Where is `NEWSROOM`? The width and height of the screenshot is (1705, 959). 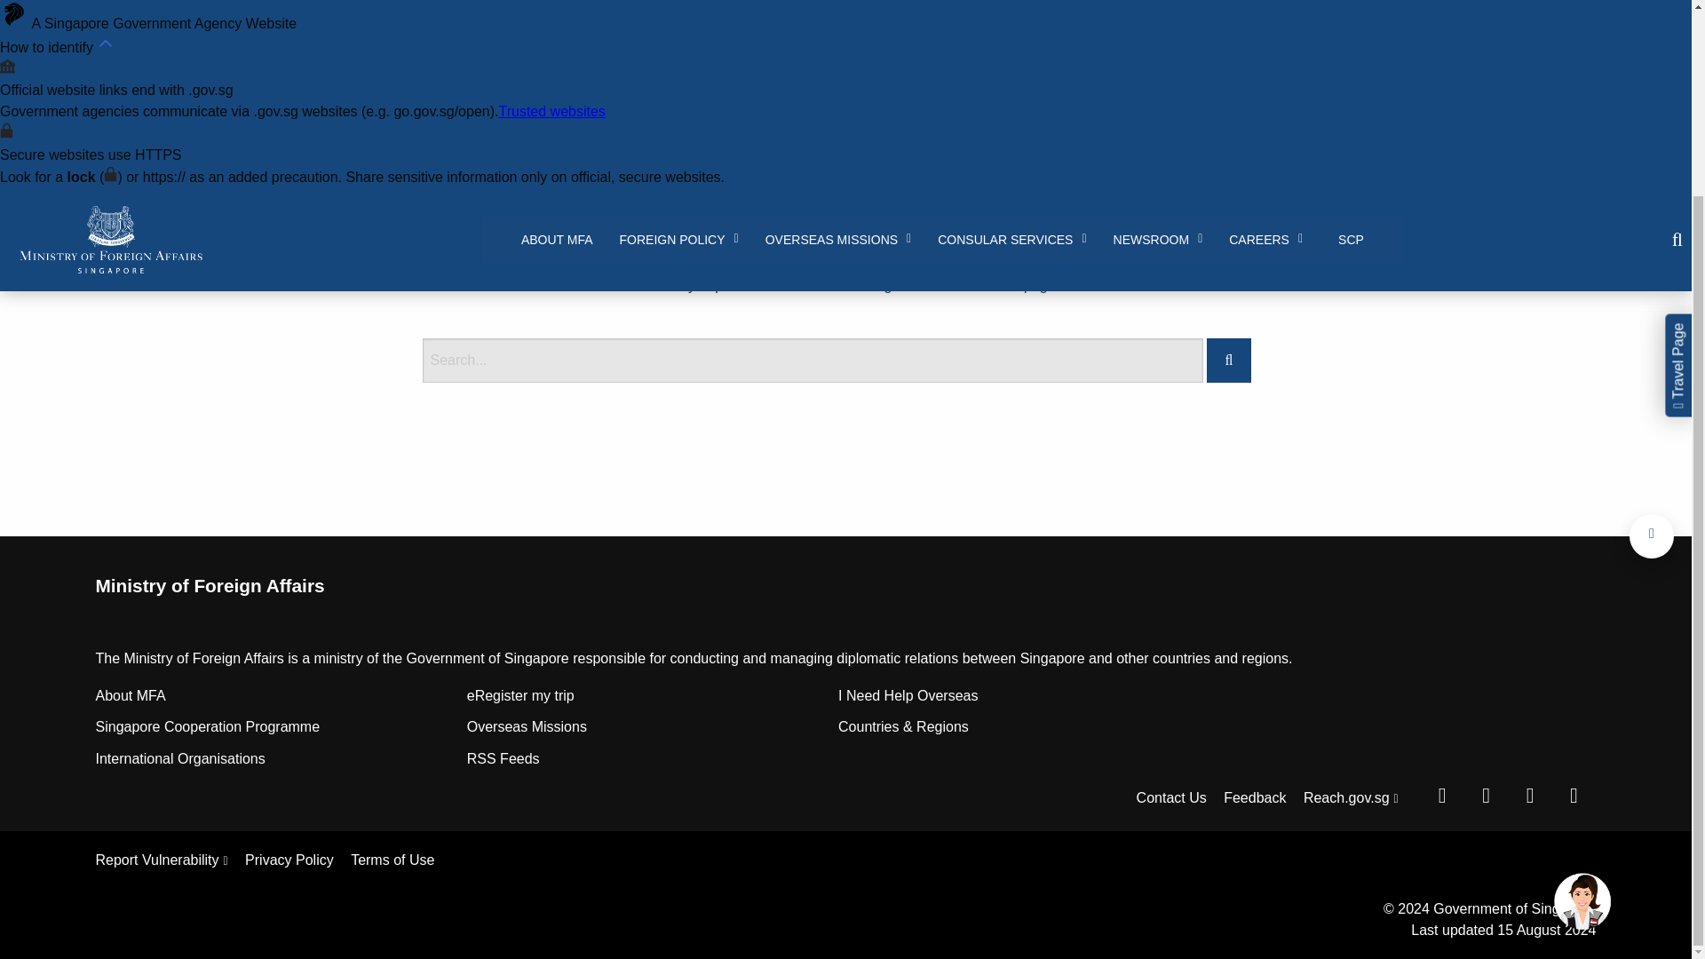 NEWSROOM is located at coordinates (1158, 14).